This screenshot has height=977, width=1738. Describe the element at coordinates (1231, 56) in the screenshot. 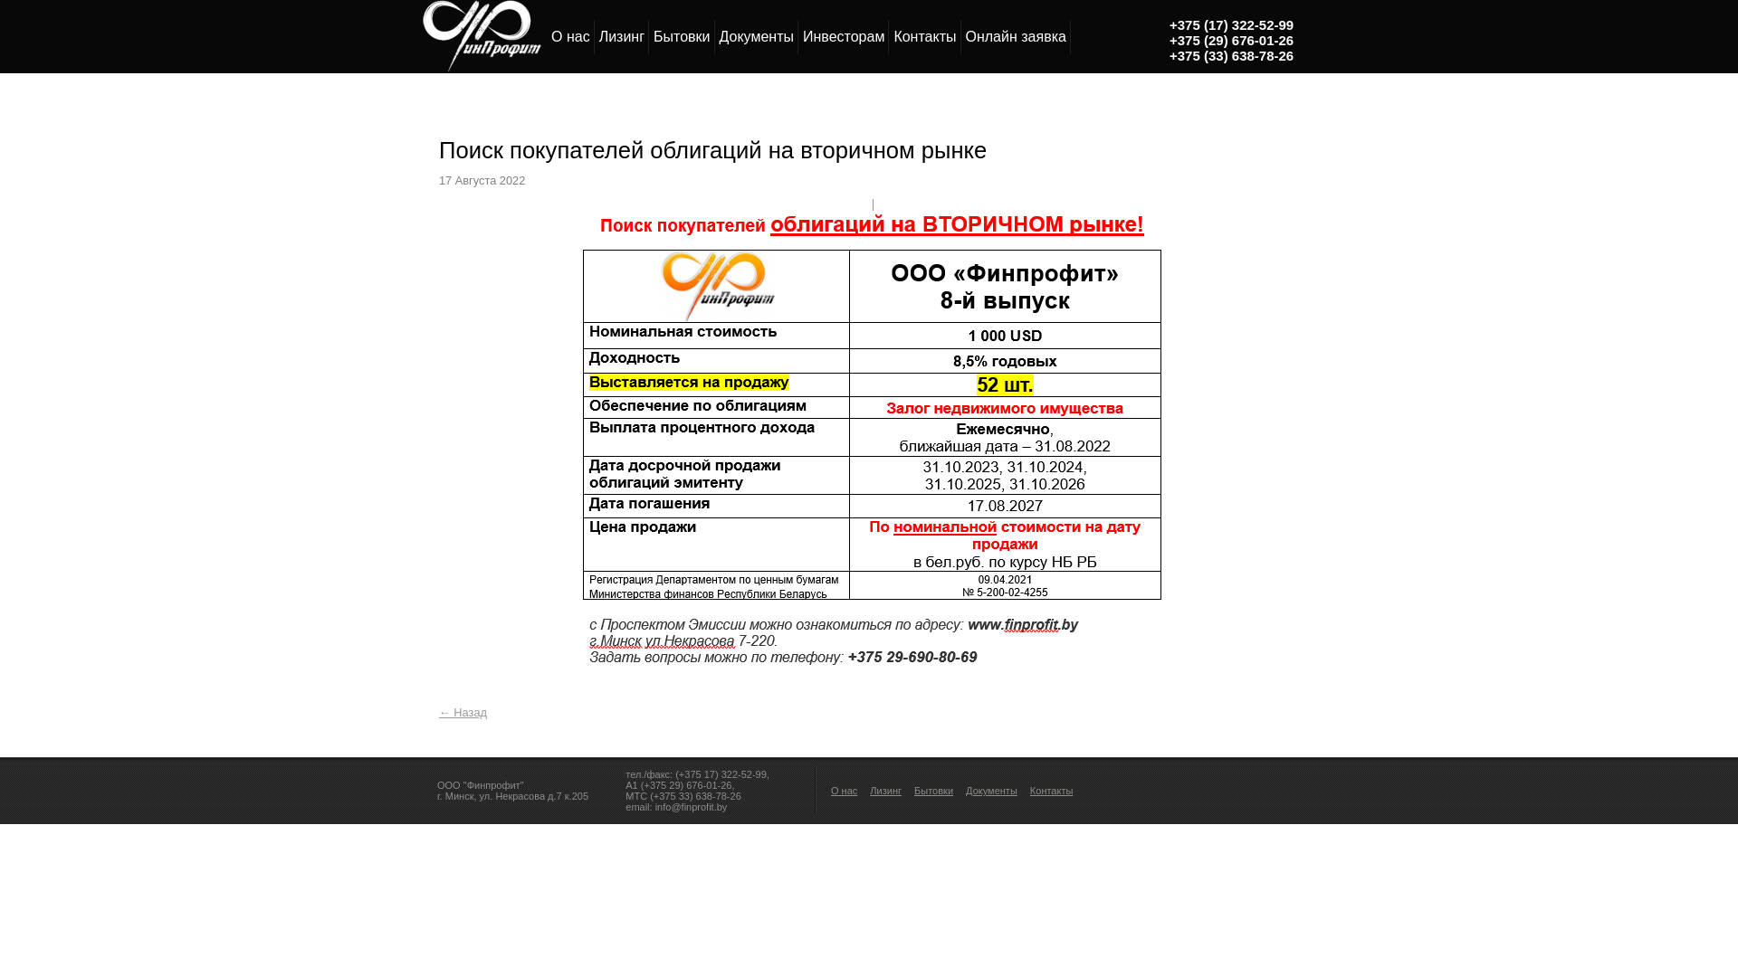

I see `+375 (33) 638-78-26` at that location.